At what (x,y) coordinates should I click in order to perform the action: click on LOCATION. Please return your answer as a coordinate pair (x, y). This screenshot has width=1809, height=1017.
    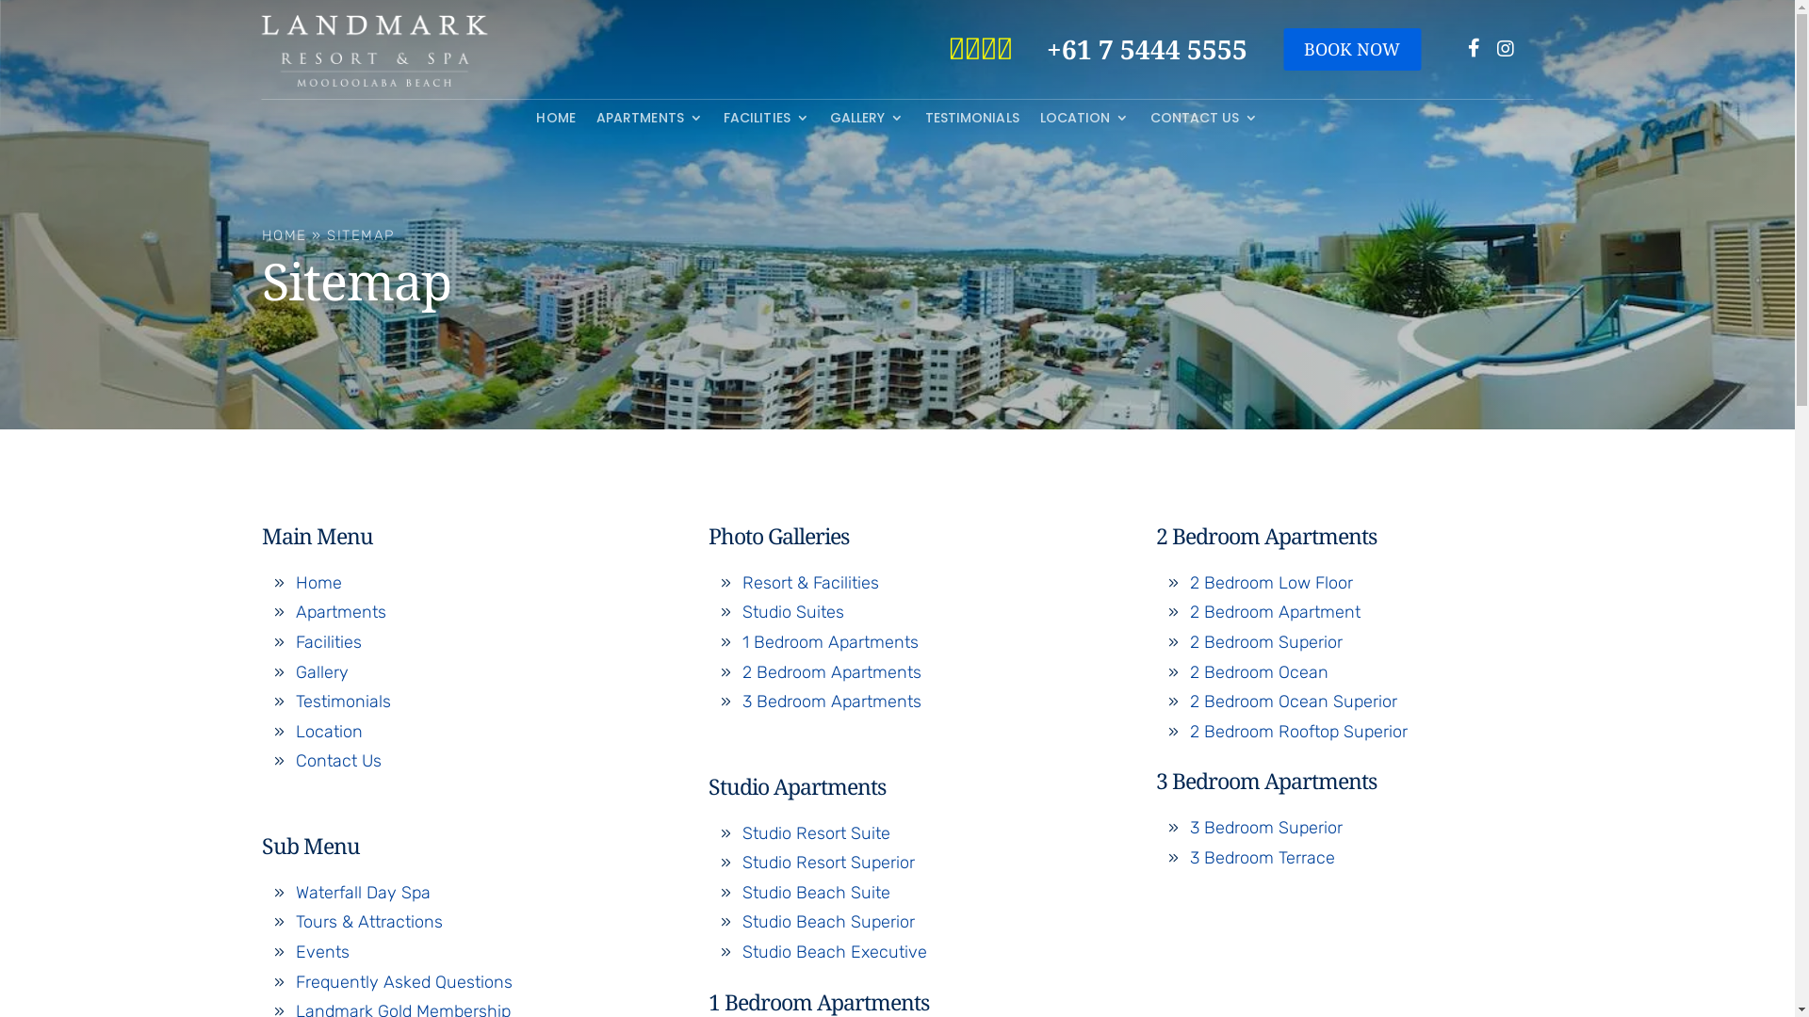
    Looking at the image, I should click on (1085, 121).